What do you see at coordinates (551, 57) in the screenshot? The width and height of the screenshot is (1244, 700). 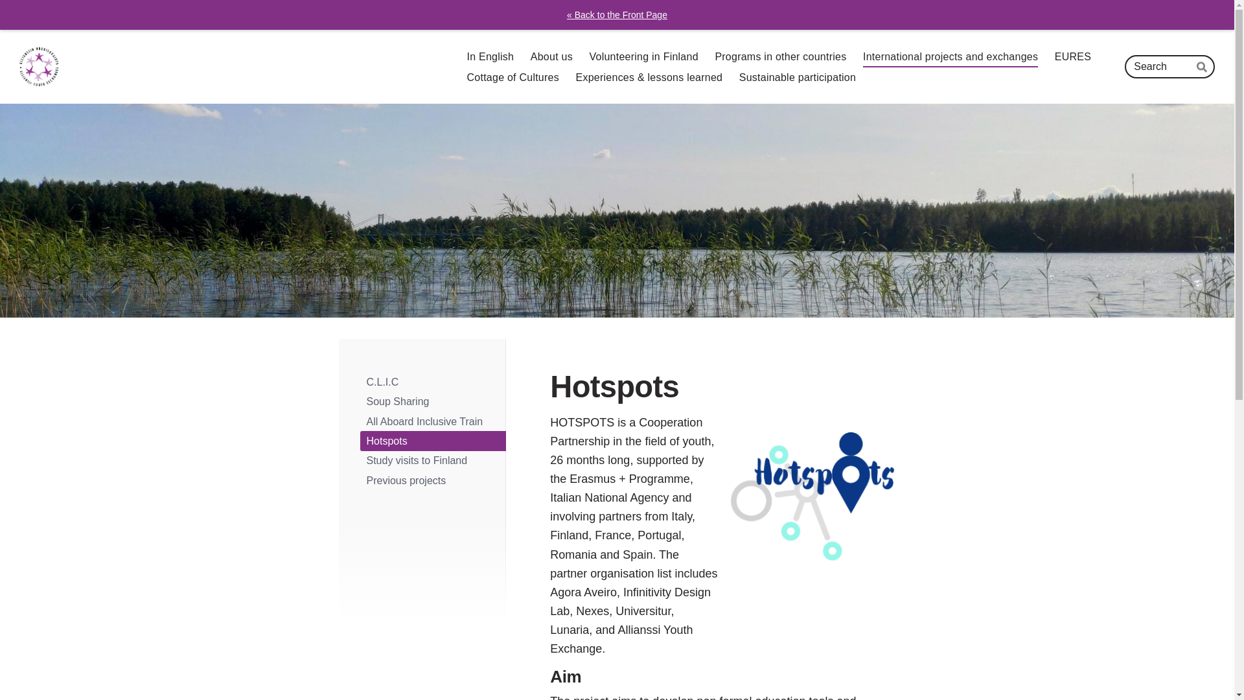 I see `About us` at bounding box center [551, 57].